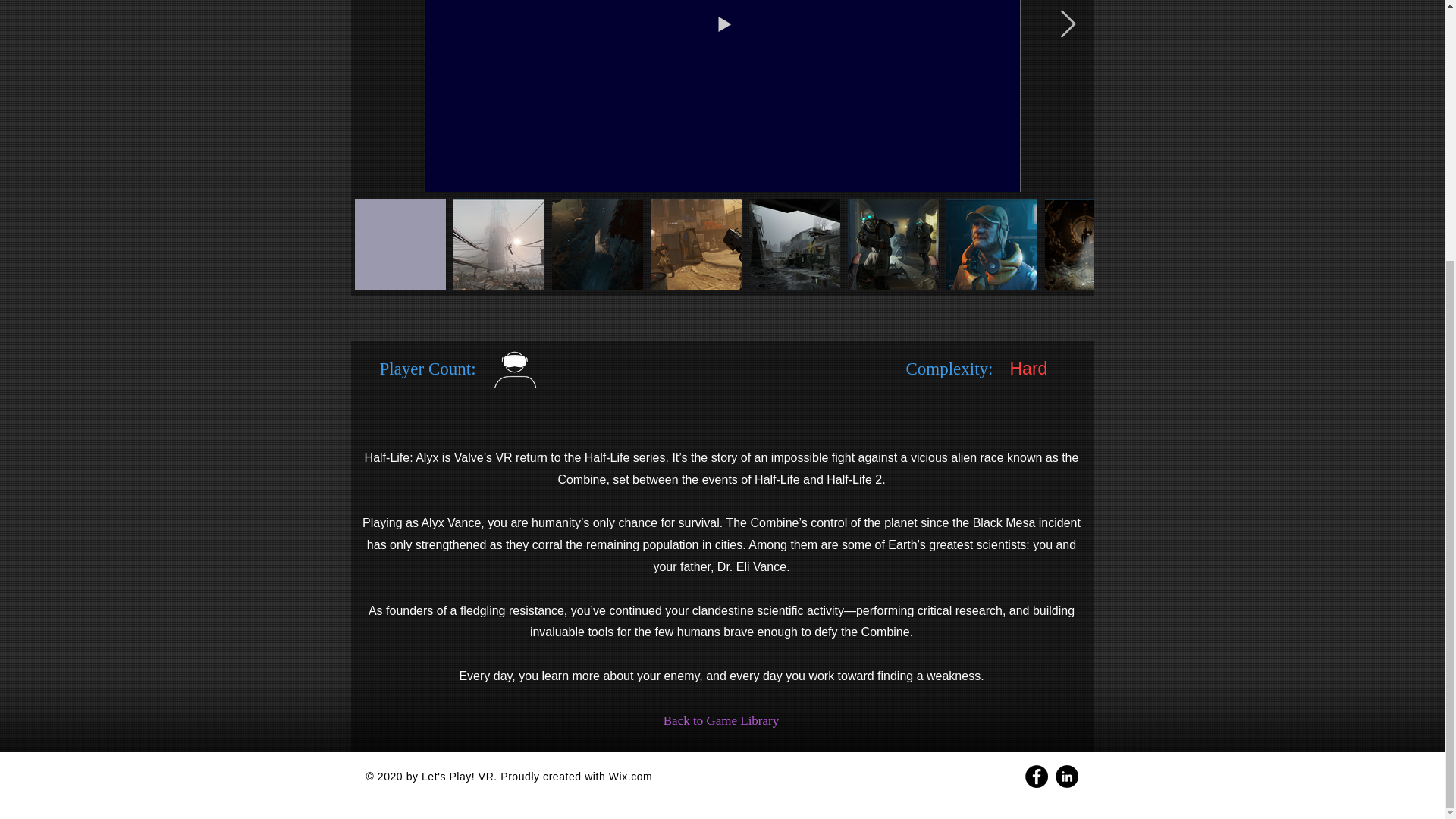  Describe the element at coordinates (721, 720) in the screenshot. I see `Back to Game Library` at that location.